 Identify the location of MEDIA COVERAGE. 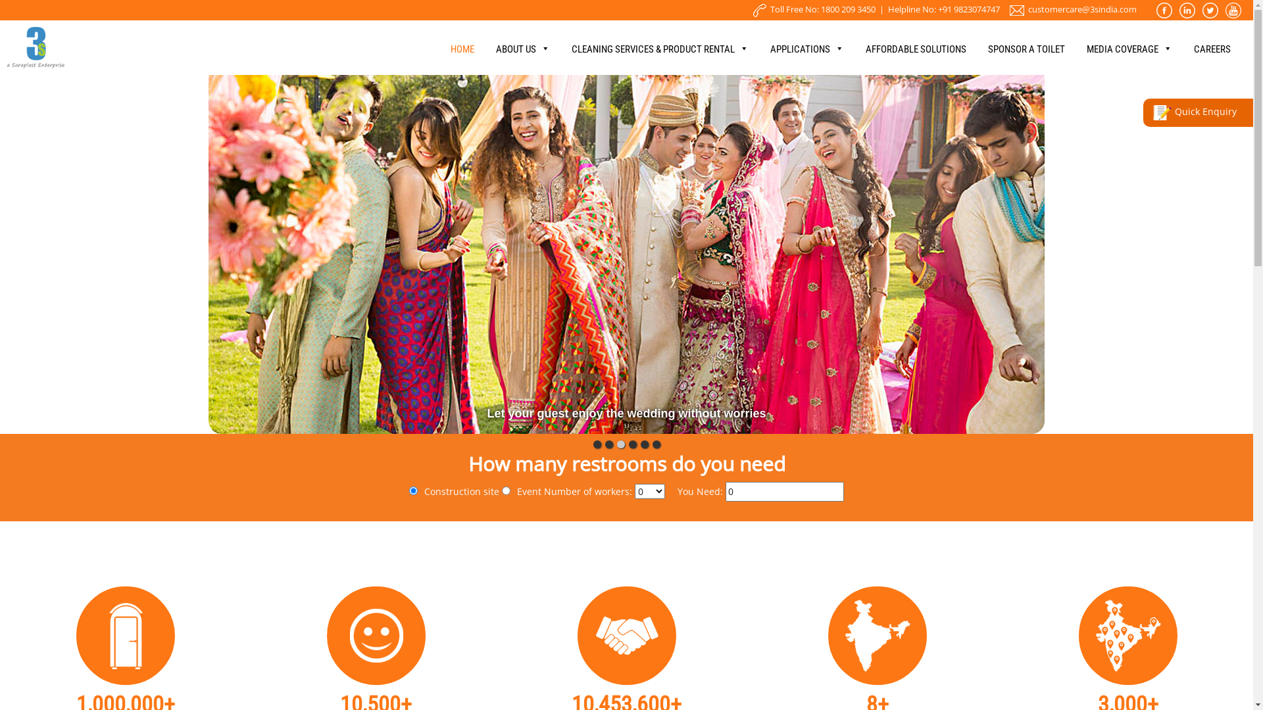
(1129, 59).